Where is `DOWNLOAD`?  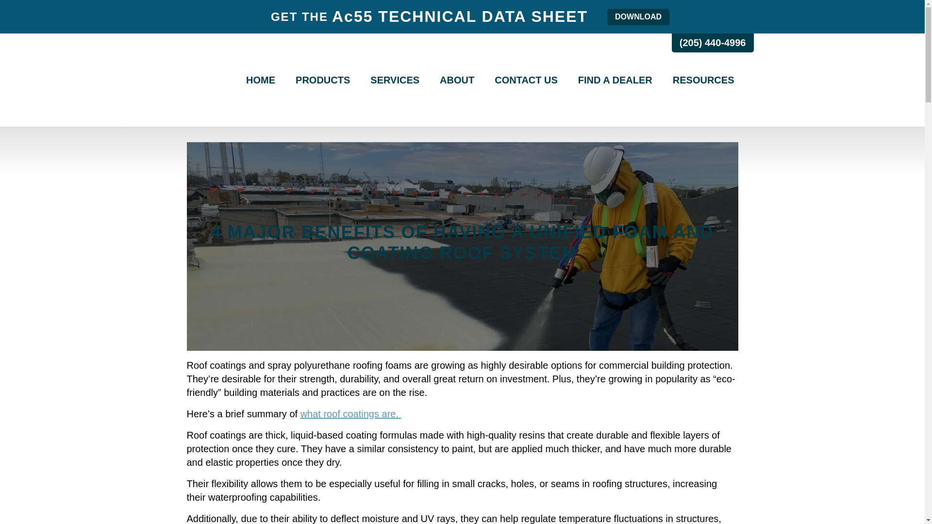 DOWNLOAD is located at coordinates (638, 16).